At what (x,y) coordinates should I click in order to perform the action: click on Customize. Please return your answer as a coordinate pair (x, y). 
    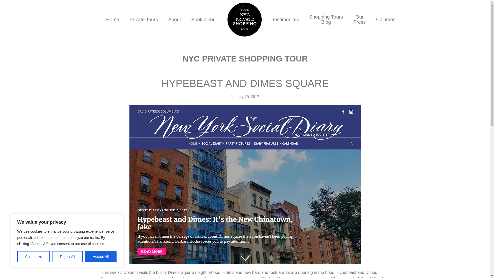
    Looking at the image, I should click on (33, 257).